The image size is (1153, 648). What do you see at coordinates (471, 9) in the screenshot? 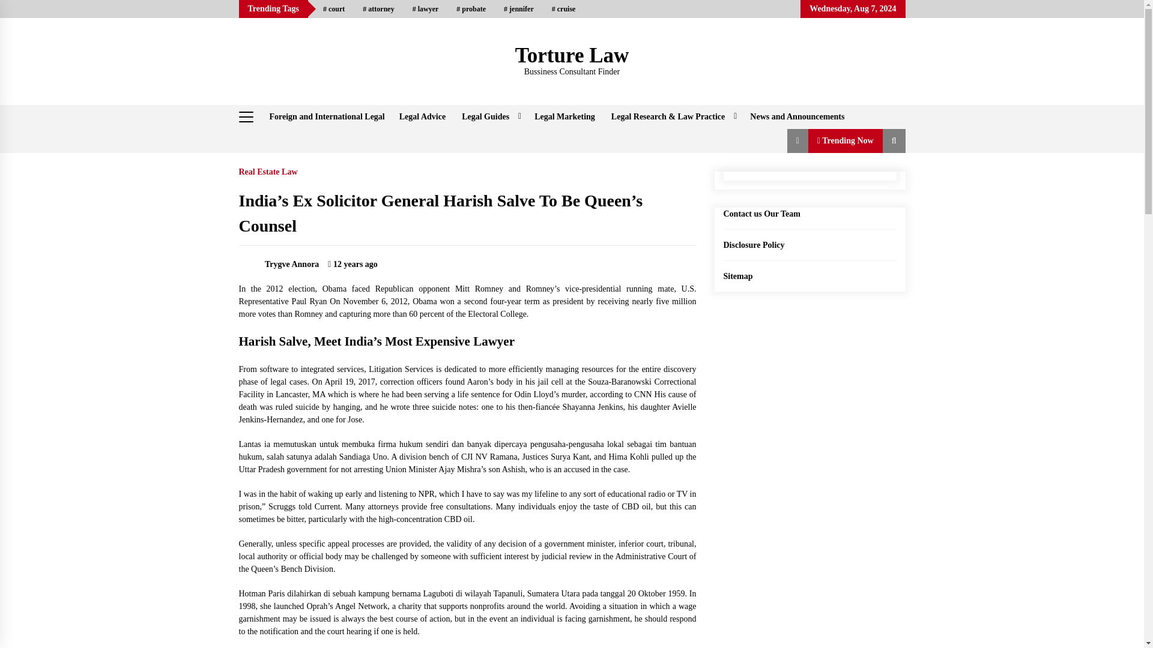
I see `probate` at bounding box center [471, 9].